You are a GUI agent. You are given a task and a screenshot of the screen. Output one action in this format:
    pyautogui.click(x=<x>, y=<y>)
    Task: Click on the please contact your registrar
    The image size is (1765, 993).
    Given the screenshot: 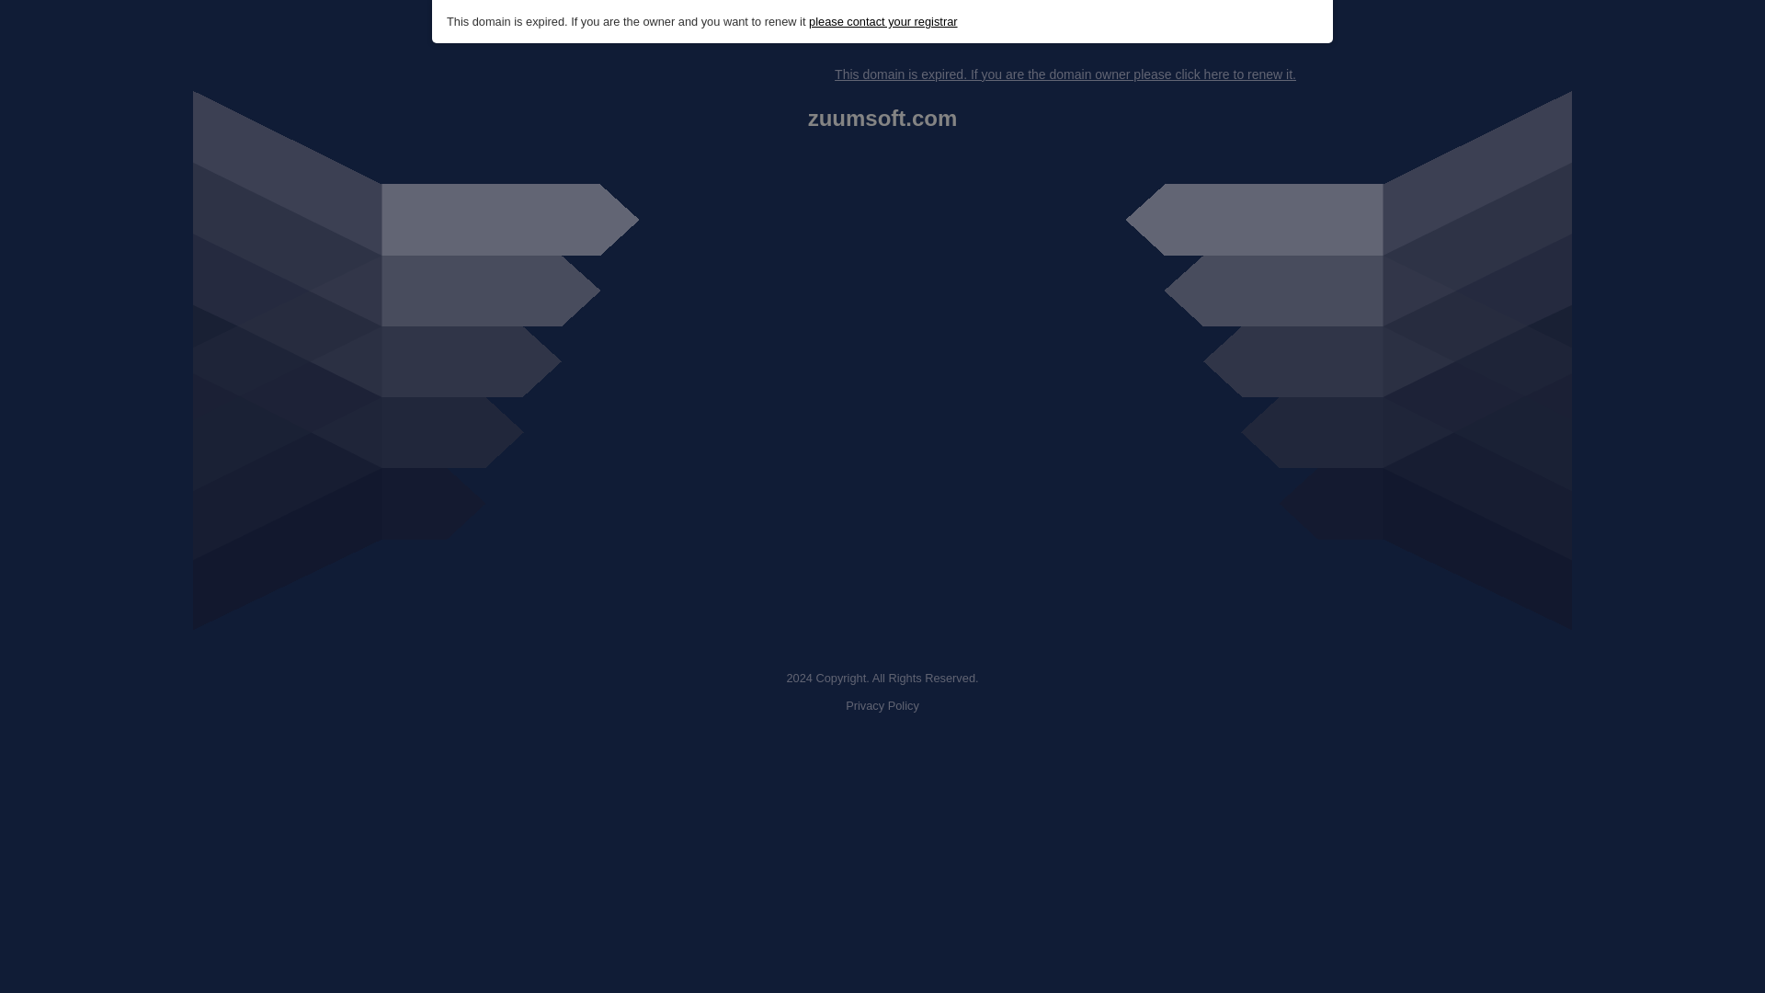 What is the action you would take?
    pyautogui.click(x=882, y=22)
    